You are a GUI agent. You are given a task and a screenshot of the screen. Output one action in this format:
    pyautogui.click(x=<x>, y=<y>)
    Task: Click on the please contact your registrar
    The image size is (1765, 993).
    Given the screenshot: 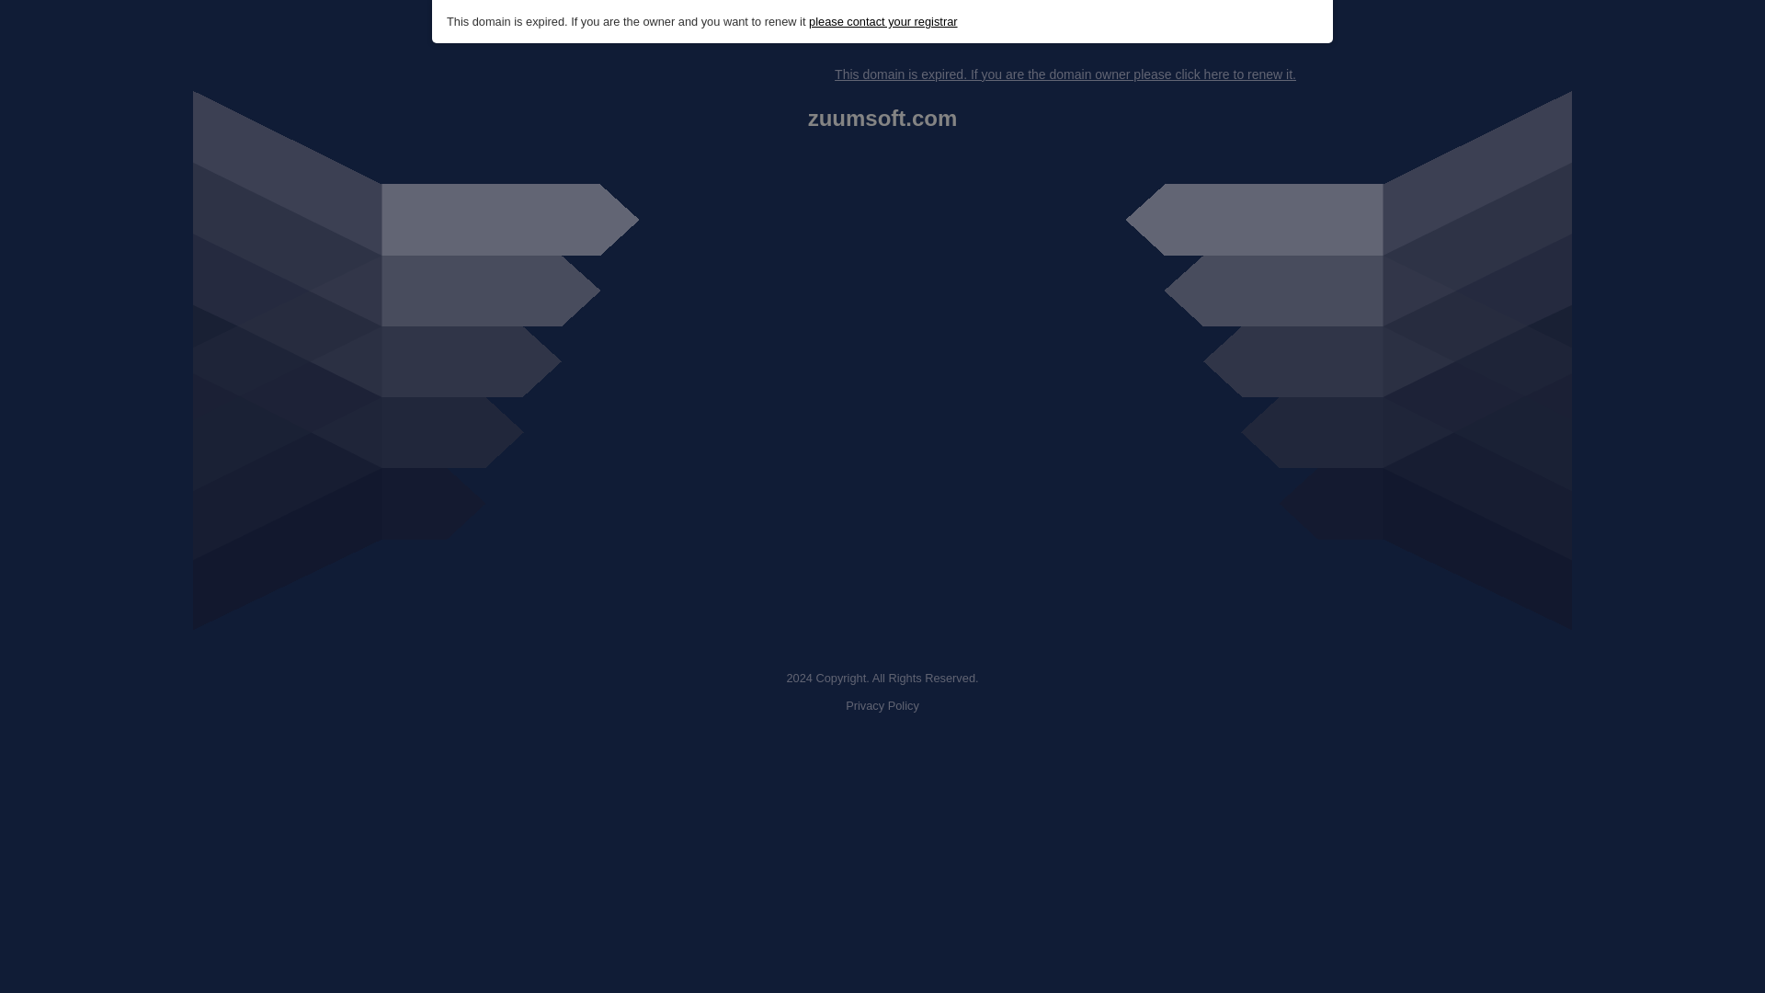 What is the action you would take?
    pyautogui.click(x=882, y=22)
    